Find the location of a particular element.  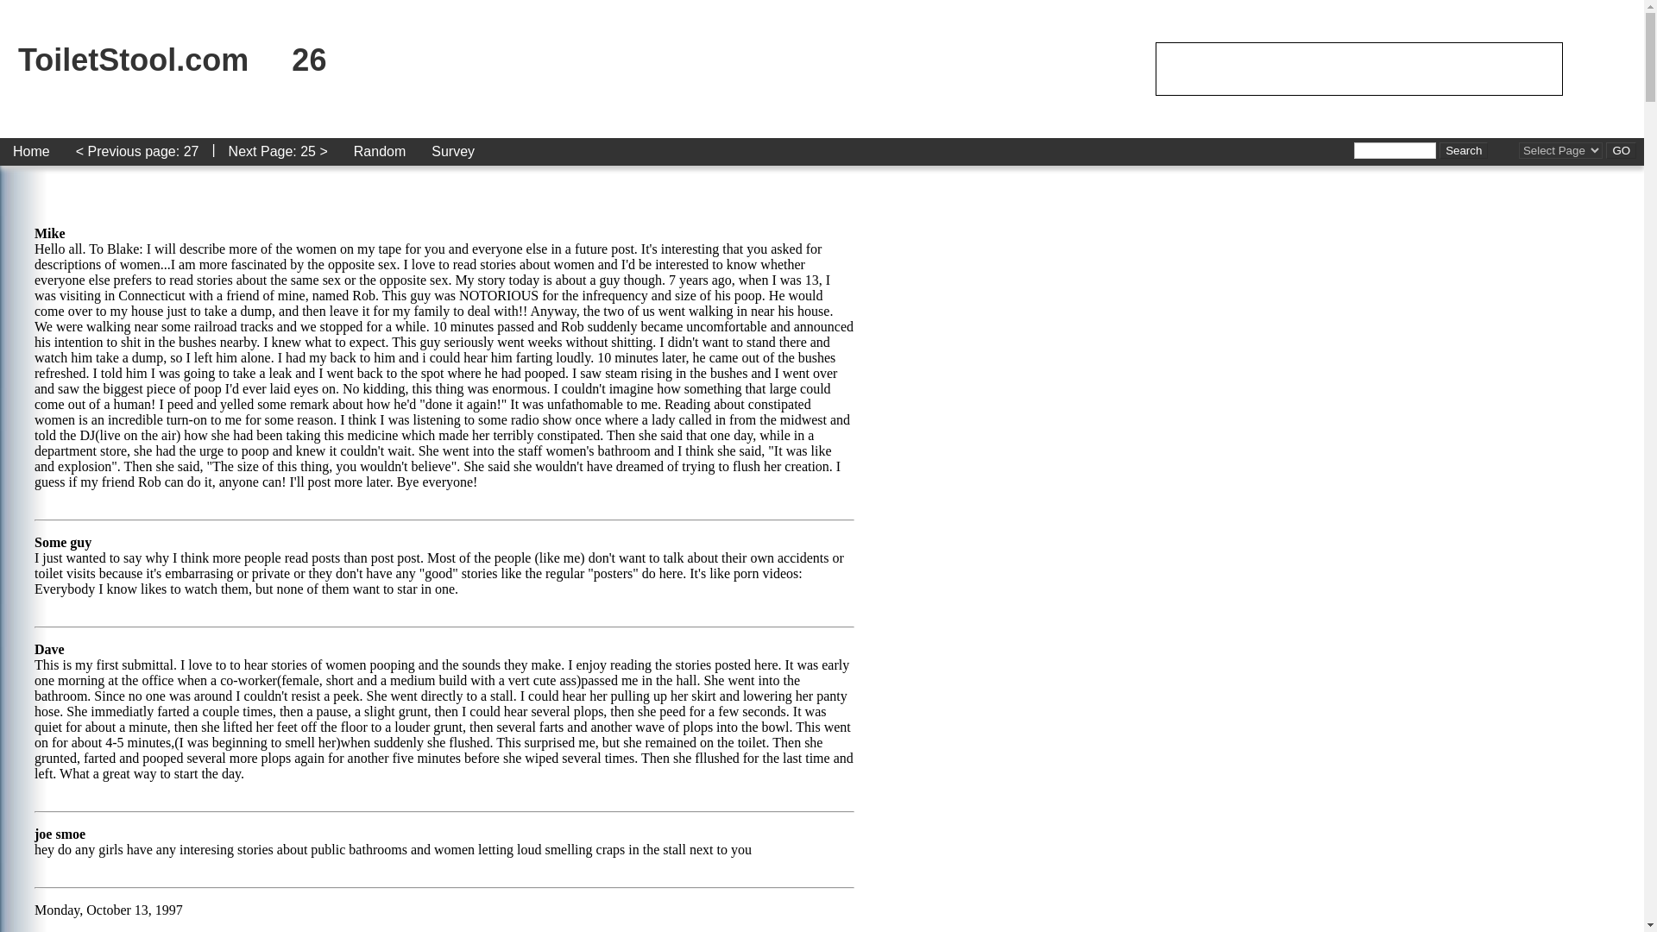

Go backwards to the previous page is located at coordinates (136, 152).